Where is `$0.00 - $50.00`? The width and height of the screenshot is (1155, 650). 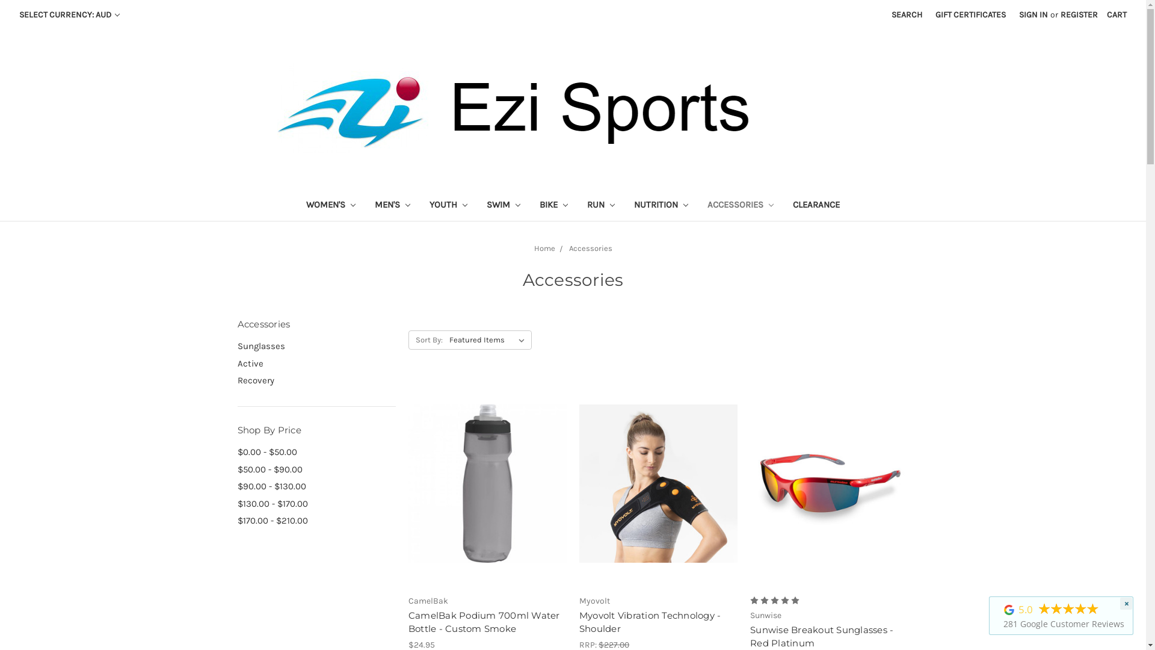 $0.00 - $50.00 is located at coordinates (316, 453).